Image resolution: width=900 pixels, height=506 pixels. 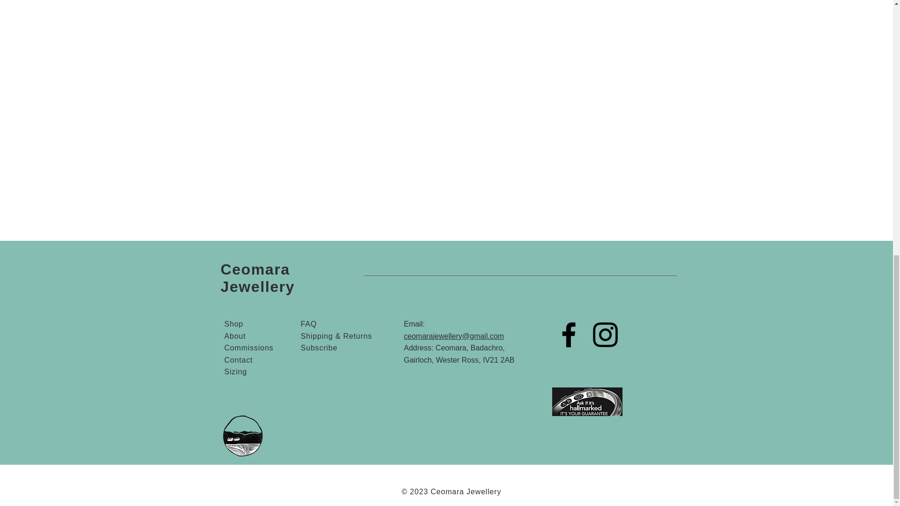 What do you see at coordinates (248, 348) in the screenshot?
I see `Commissions` at bounding box center [248, 348].